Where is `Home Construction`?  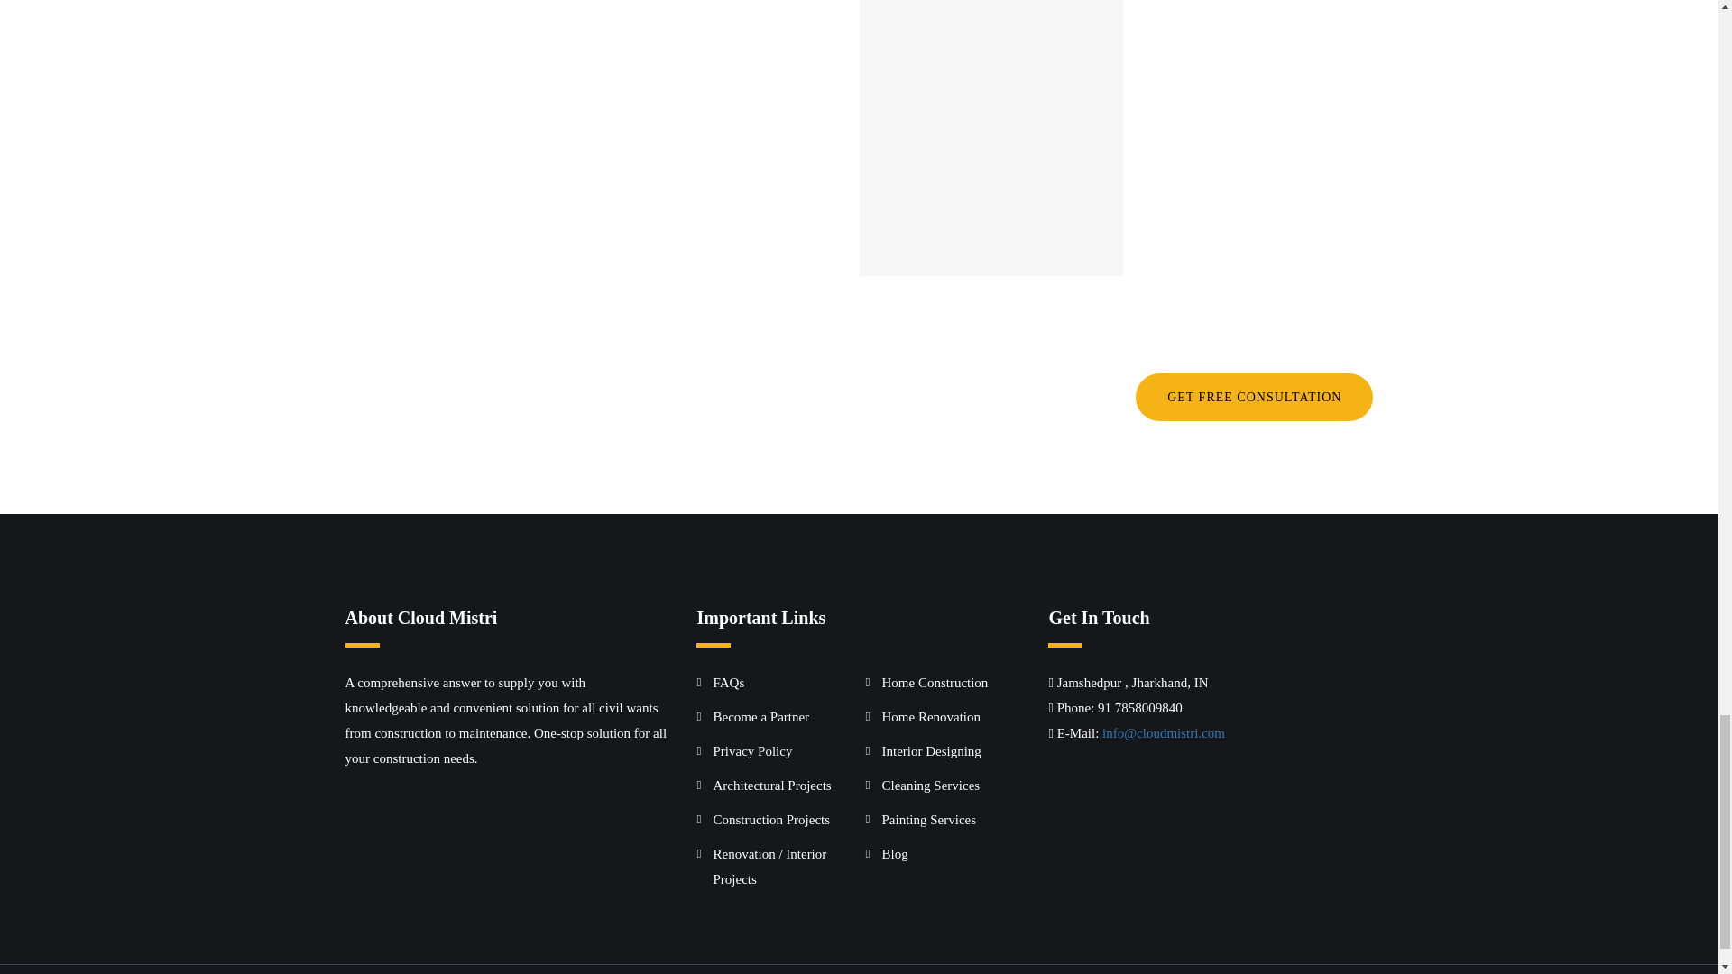 Home Construction is located at coordinates (935, 682).